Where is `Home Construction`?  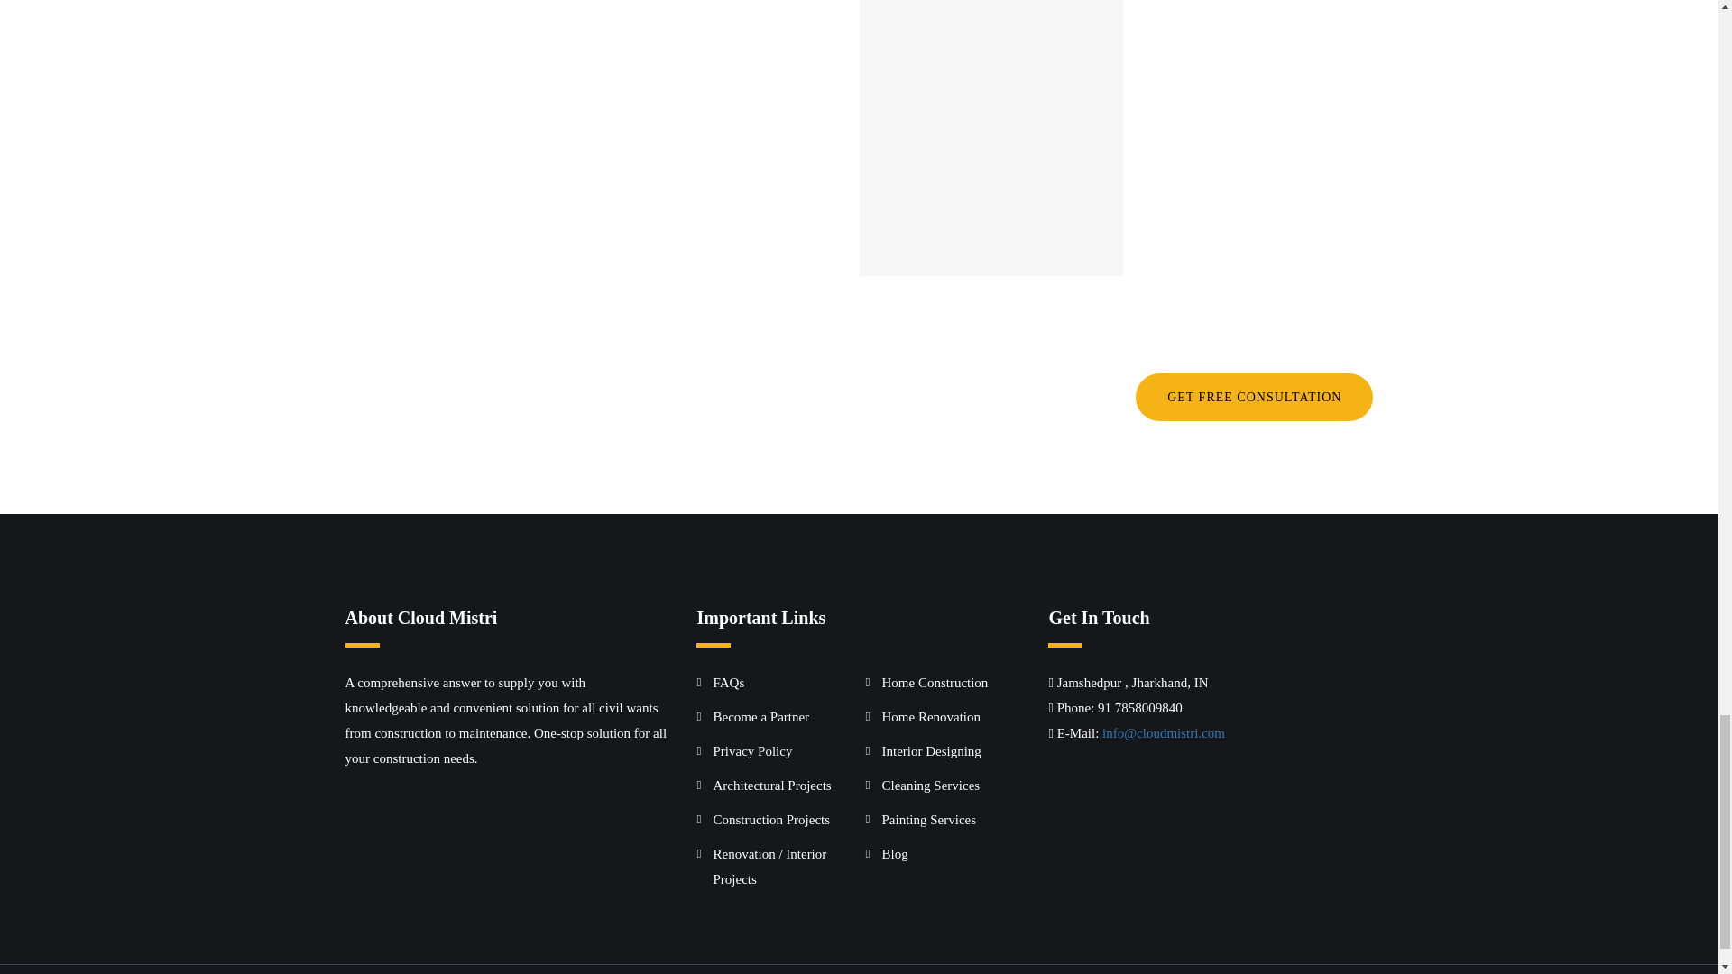 Home Construction is located at coordinates (935, 682).